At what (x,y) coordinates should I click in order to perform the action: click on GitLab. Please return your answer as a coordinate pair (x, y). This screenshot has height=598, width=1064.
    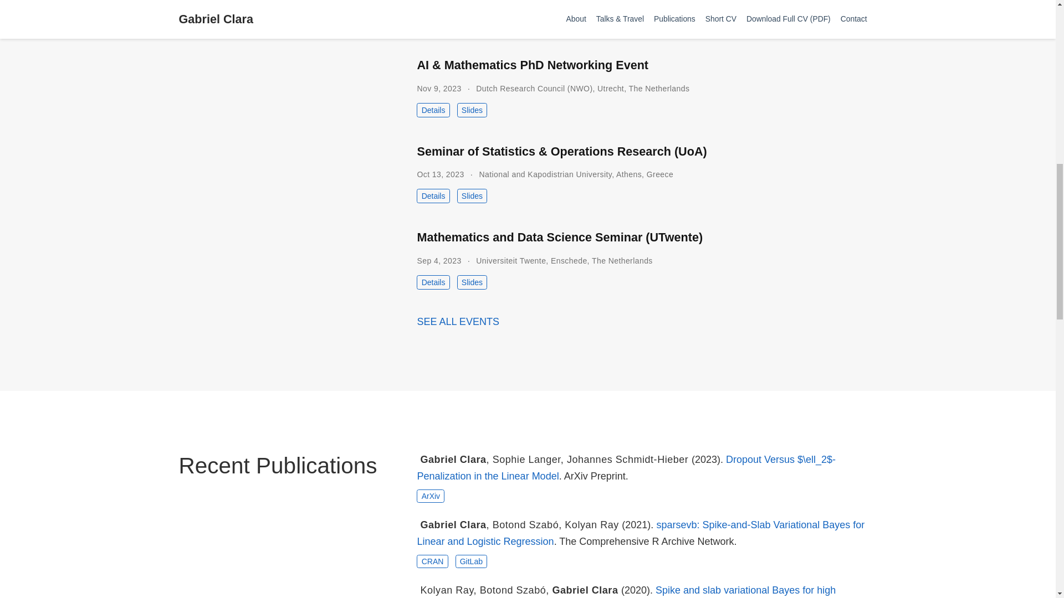
    Looking at the image, I should click on (471, 561).